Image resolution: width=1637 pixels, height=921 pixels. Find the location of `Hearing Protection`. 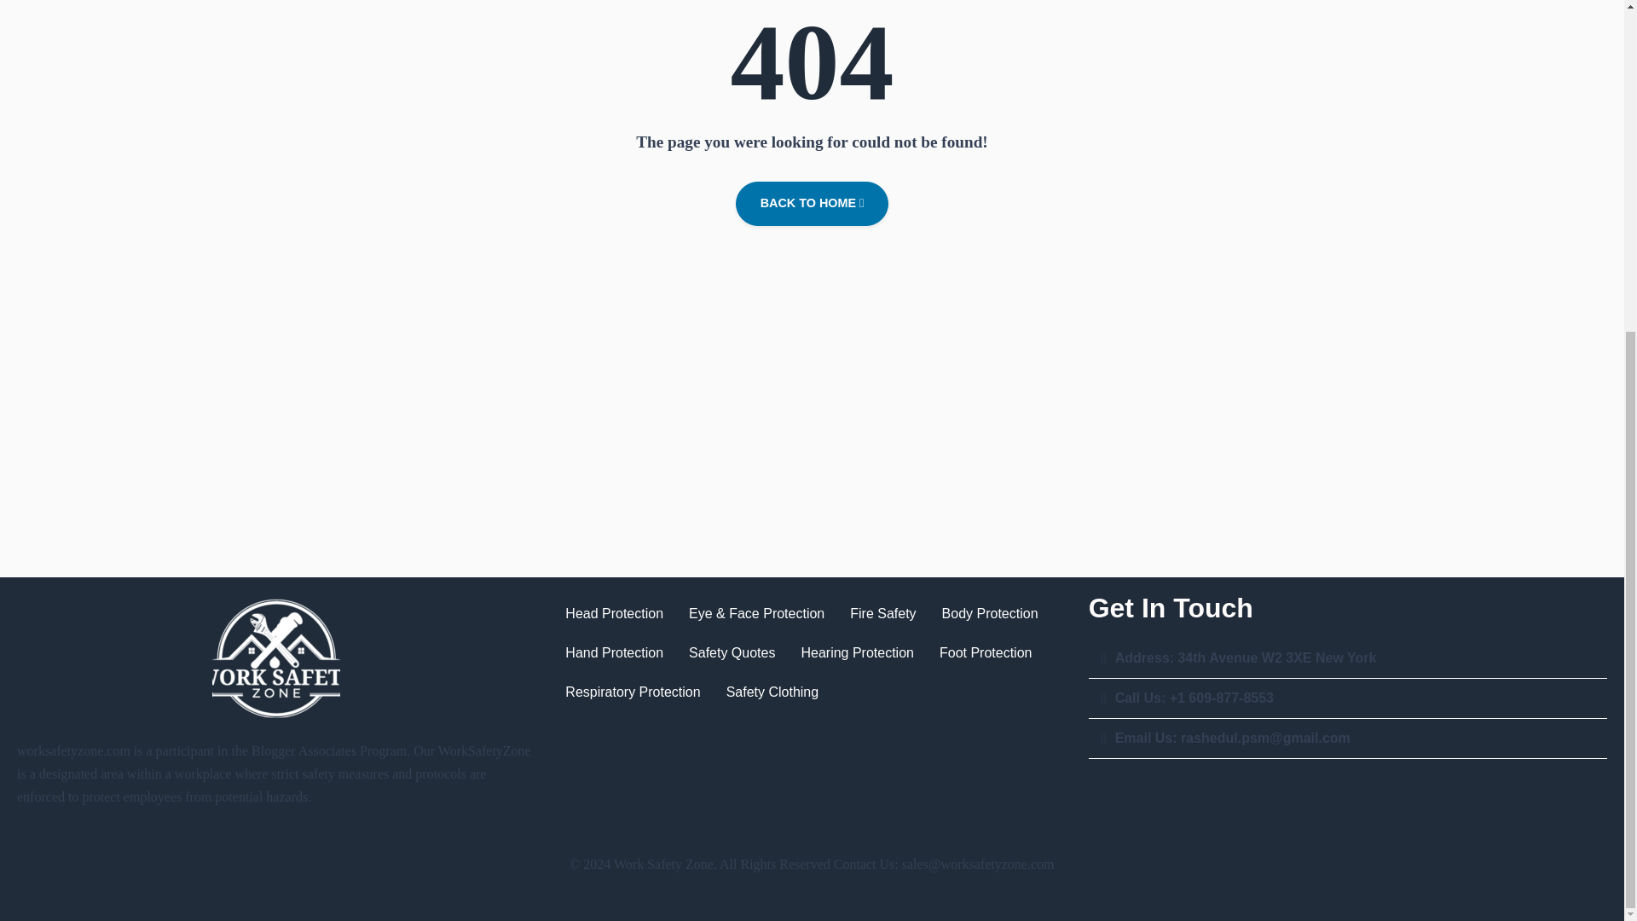

Hearing Protection is located at coordinates (856, 653).